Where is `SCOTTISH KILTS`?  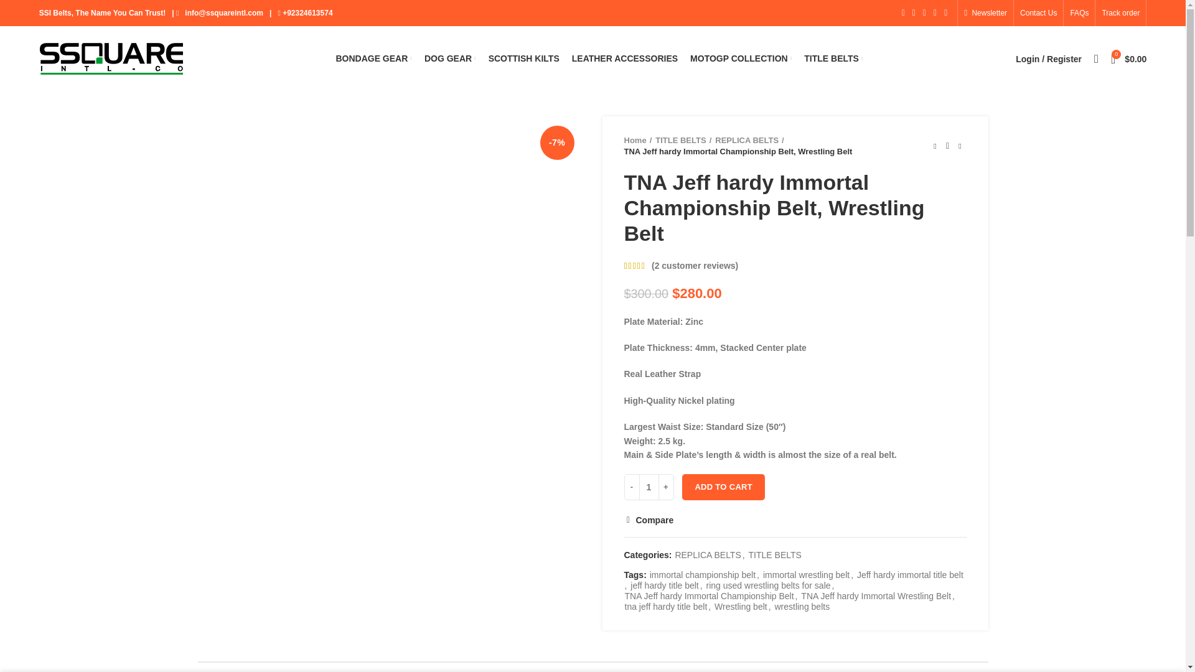 SCOTTISH KILTS is located at coordinates (524, 58).